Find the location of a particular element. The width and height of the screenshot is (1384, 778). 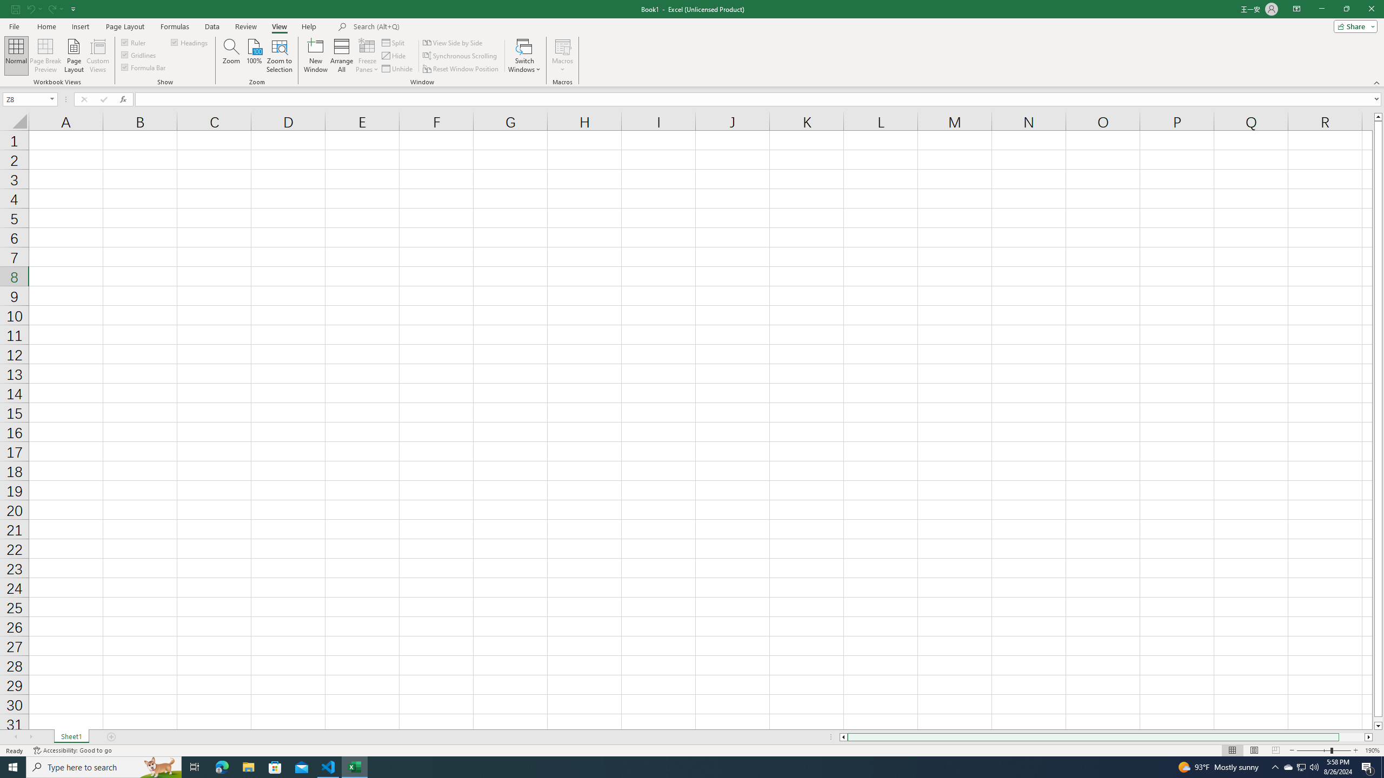

Freeze Panes is located at coordinates (368, 56).